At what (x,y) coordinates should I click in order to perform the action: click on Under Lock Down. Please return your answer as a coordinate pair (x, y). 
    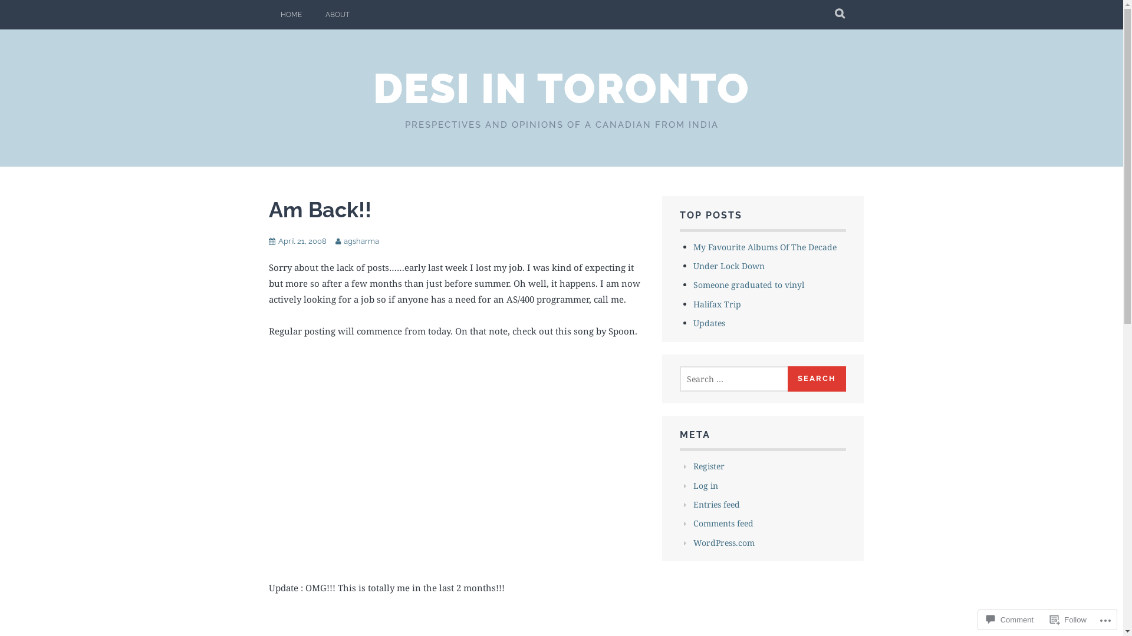
    Looking at the image, I should click on (729, 266).